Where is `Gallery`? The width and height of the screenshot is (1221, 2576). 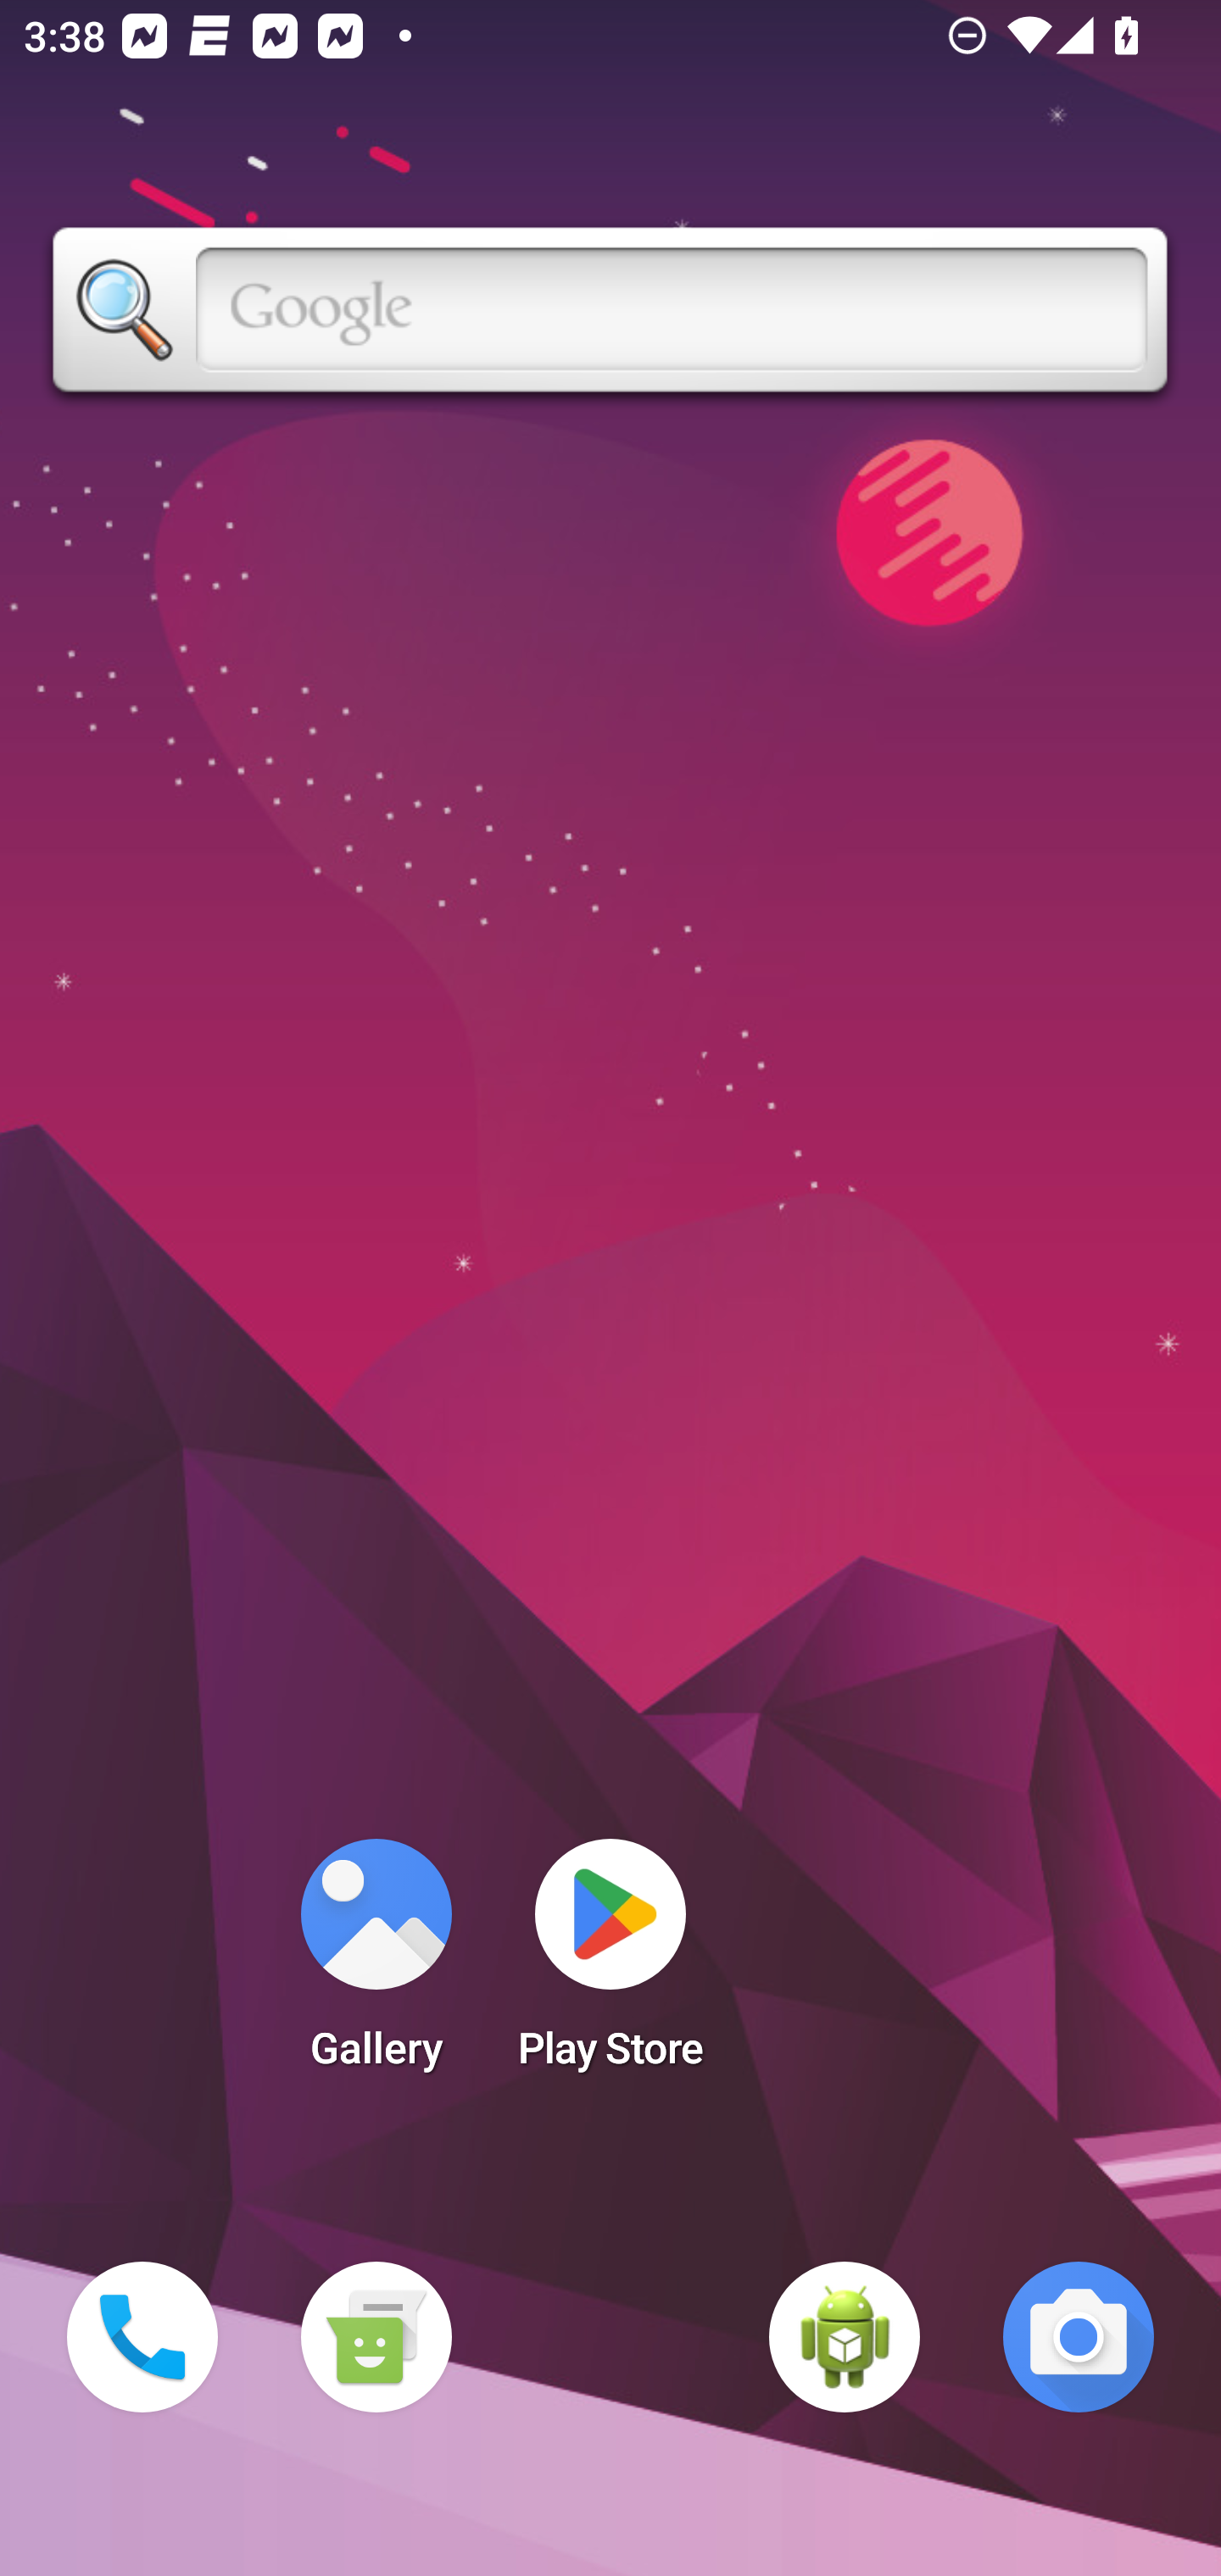 Gallery is located at coordinates (376, 1964).